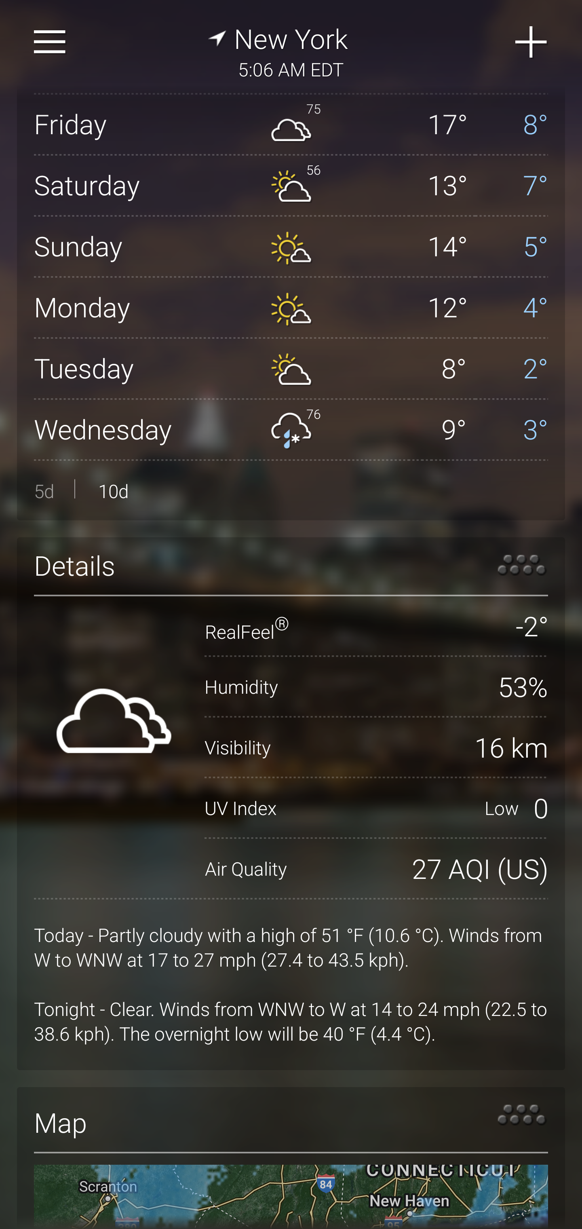 The image size is (582, 1229). I want to click on Google Map, so click(291, 1197).